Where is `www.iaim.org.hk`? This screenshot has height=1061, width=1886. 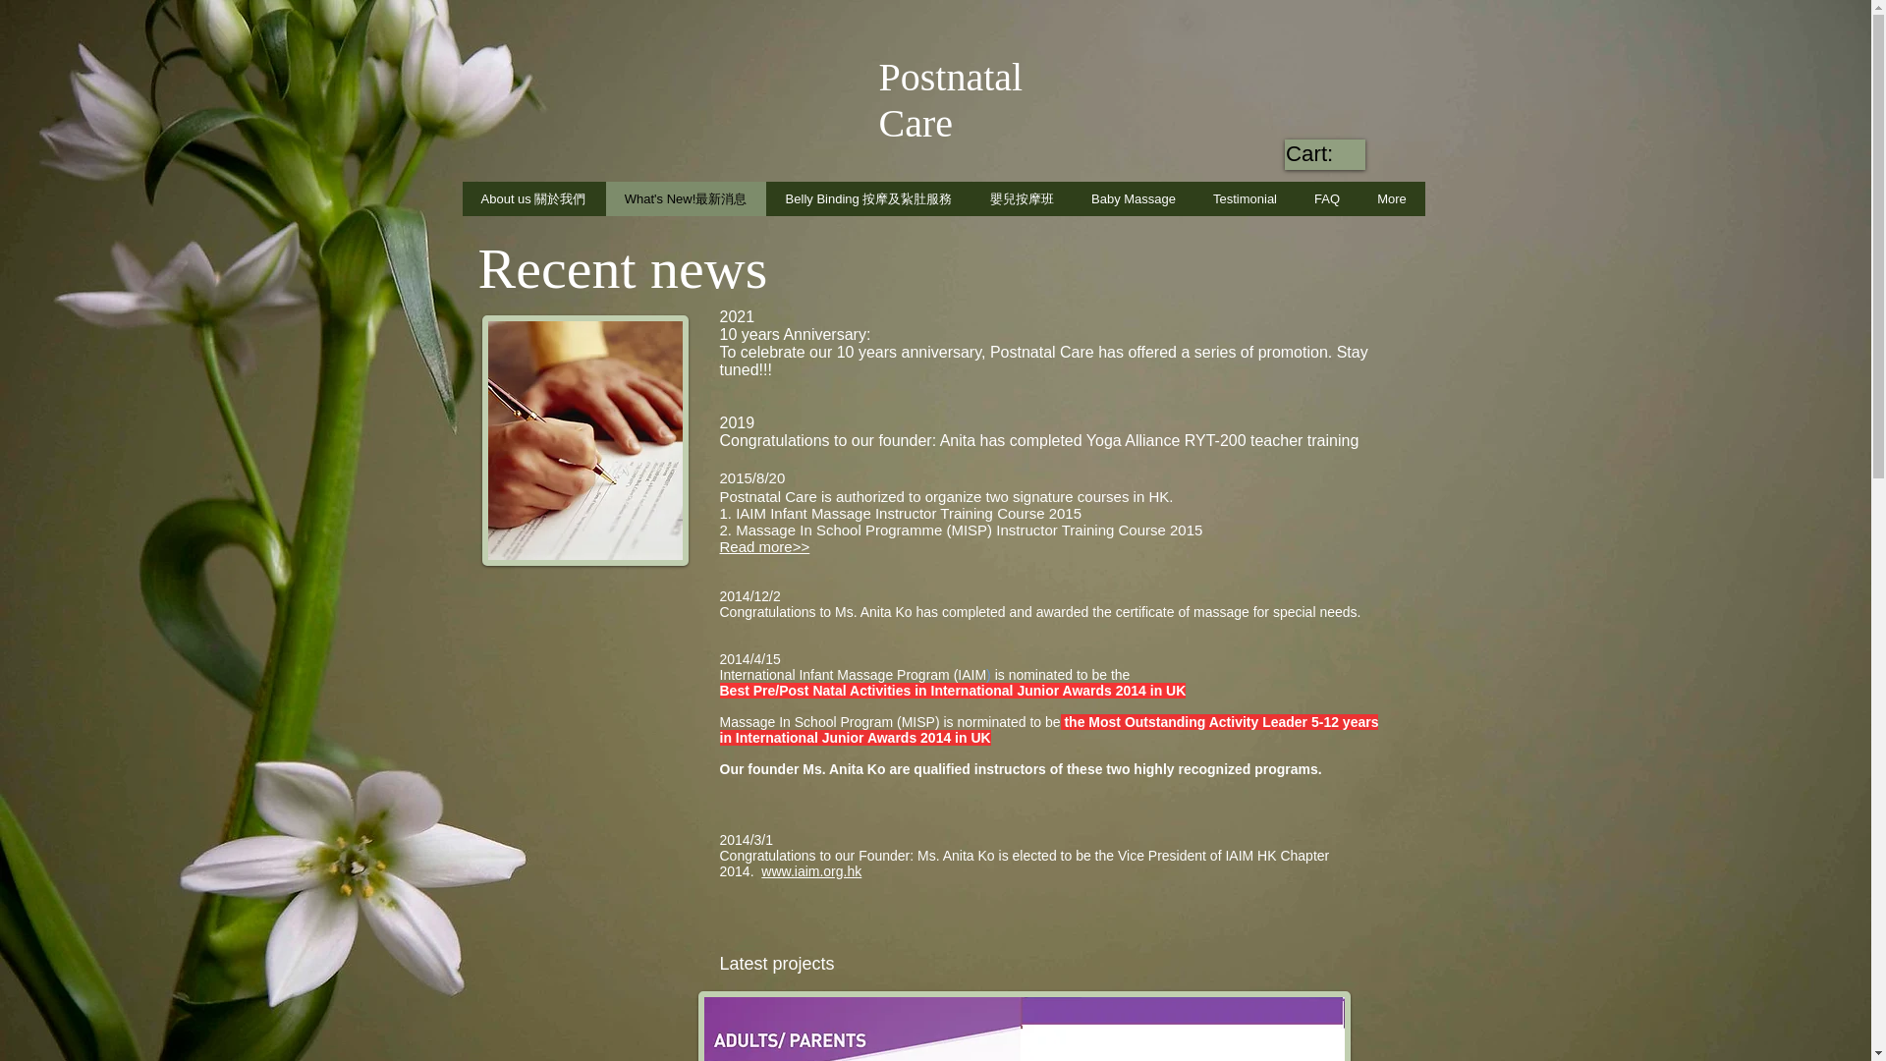
www.iaim.org.hk is located at coordinates (811, 871).